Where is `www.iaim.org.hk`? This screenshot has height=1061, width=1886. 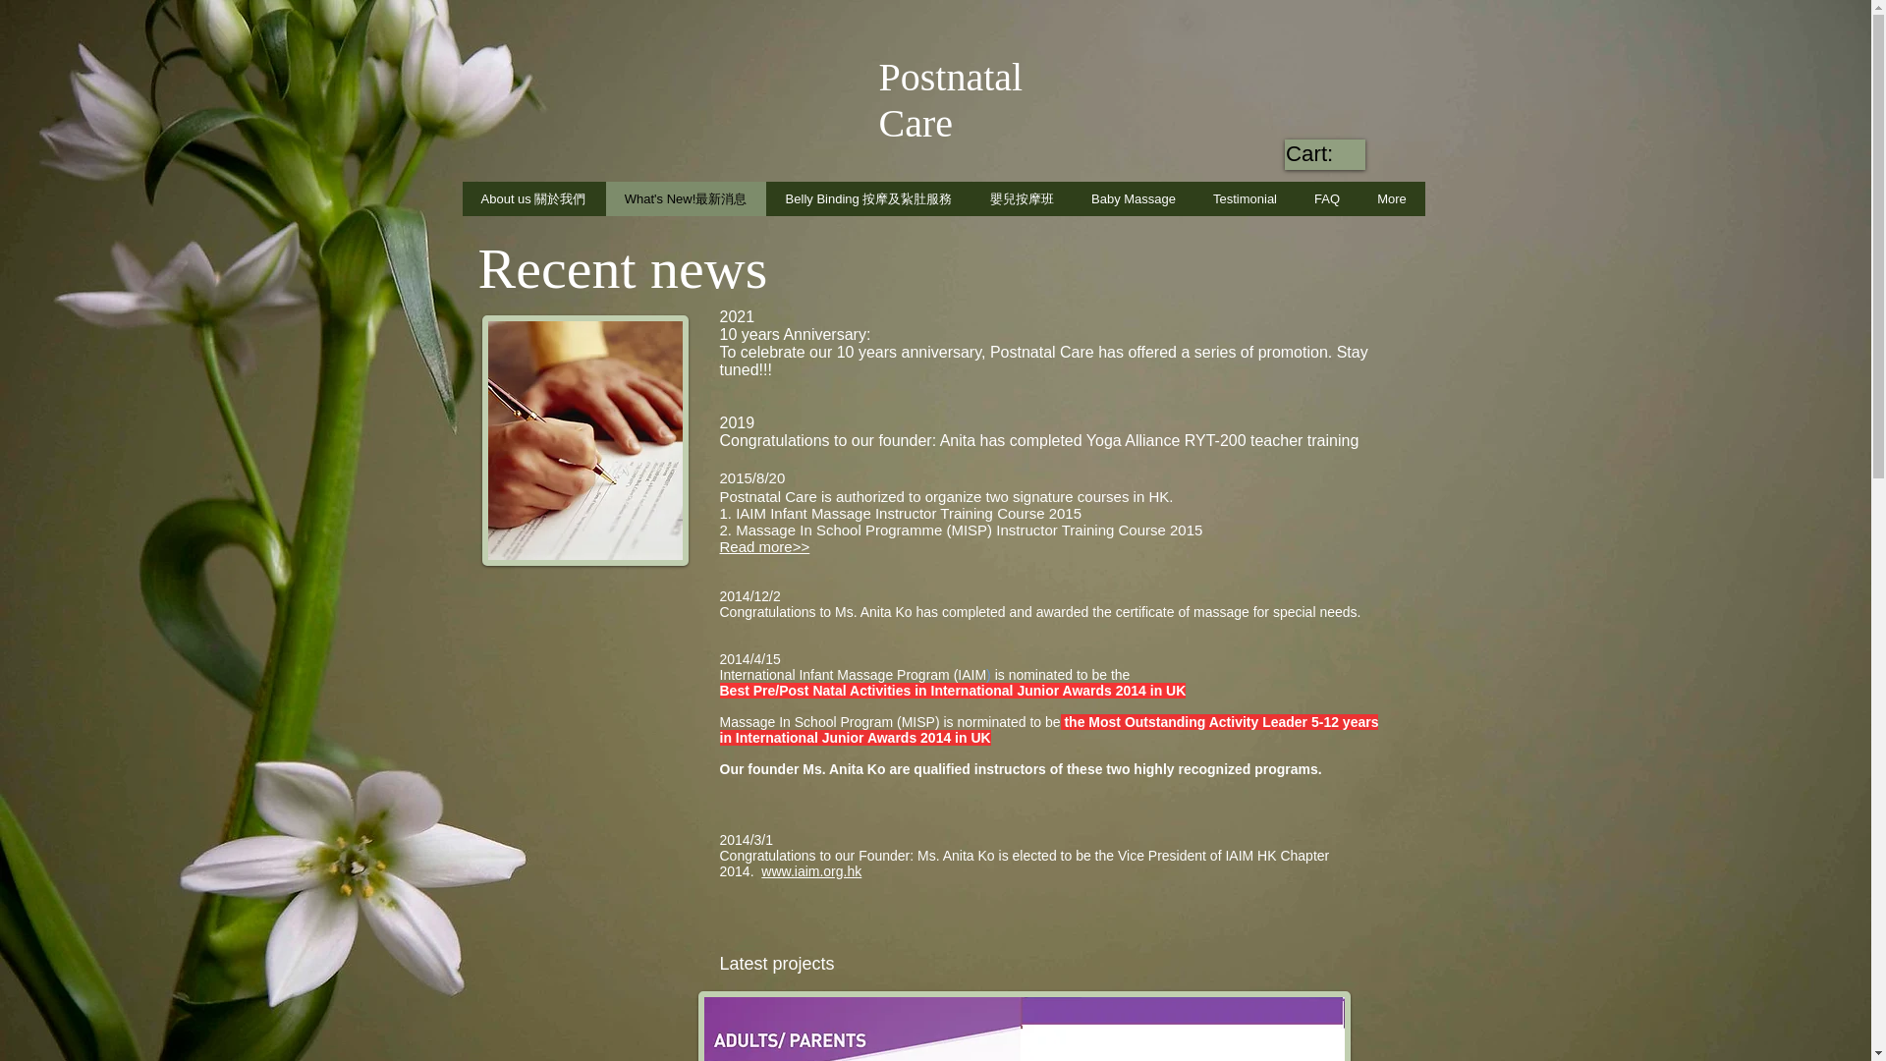
www.iaim.org.hk is located at coordinates (811, 871).